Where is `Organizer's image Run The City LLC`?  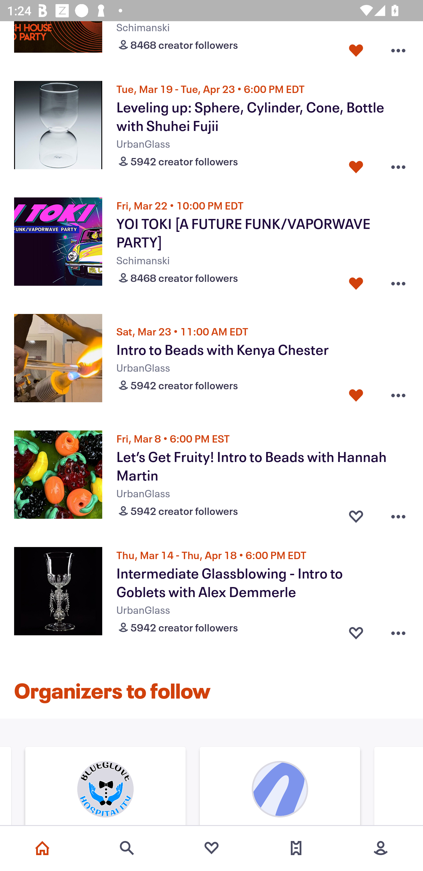
Organizer's image Run The City LLC is located at coordinates (280, 787).